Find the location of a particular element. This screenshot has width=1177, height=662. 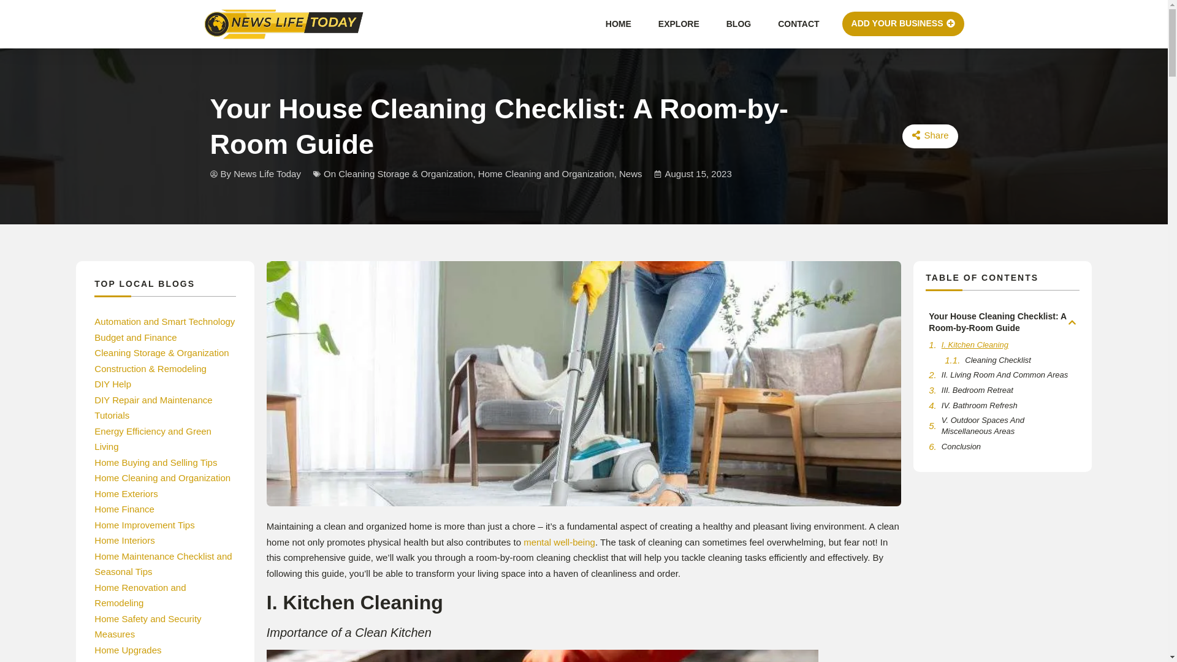

ADD YOUR BUSINESS is located at coordinates (903, 24).